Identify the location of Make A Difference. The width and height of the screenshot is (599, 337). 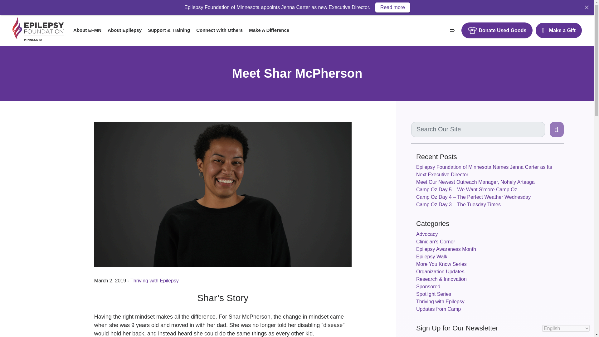
(269, 30).